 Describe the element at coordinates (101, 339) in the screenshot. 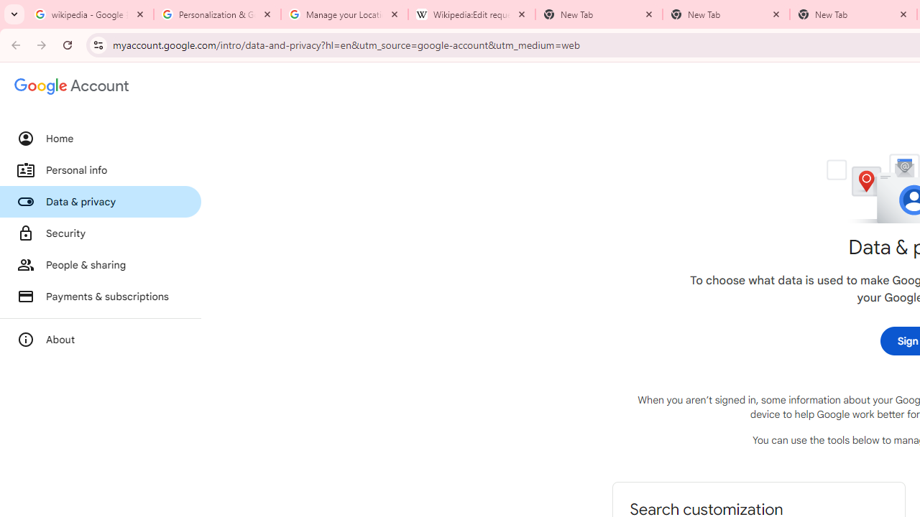

I see `More information about the Google Account` at that location.